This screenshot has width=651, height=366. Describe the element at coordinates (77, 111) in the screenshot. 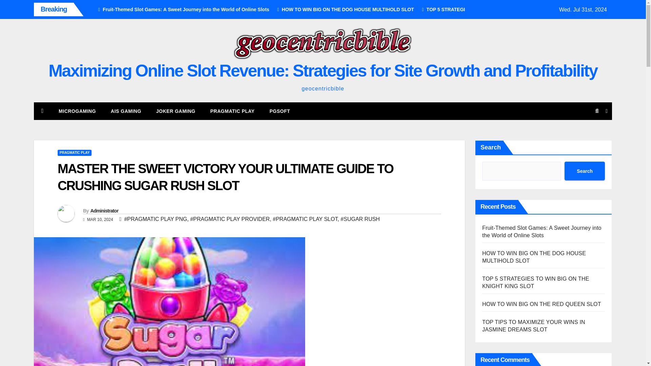

I see `MICROGAMING` at that location.